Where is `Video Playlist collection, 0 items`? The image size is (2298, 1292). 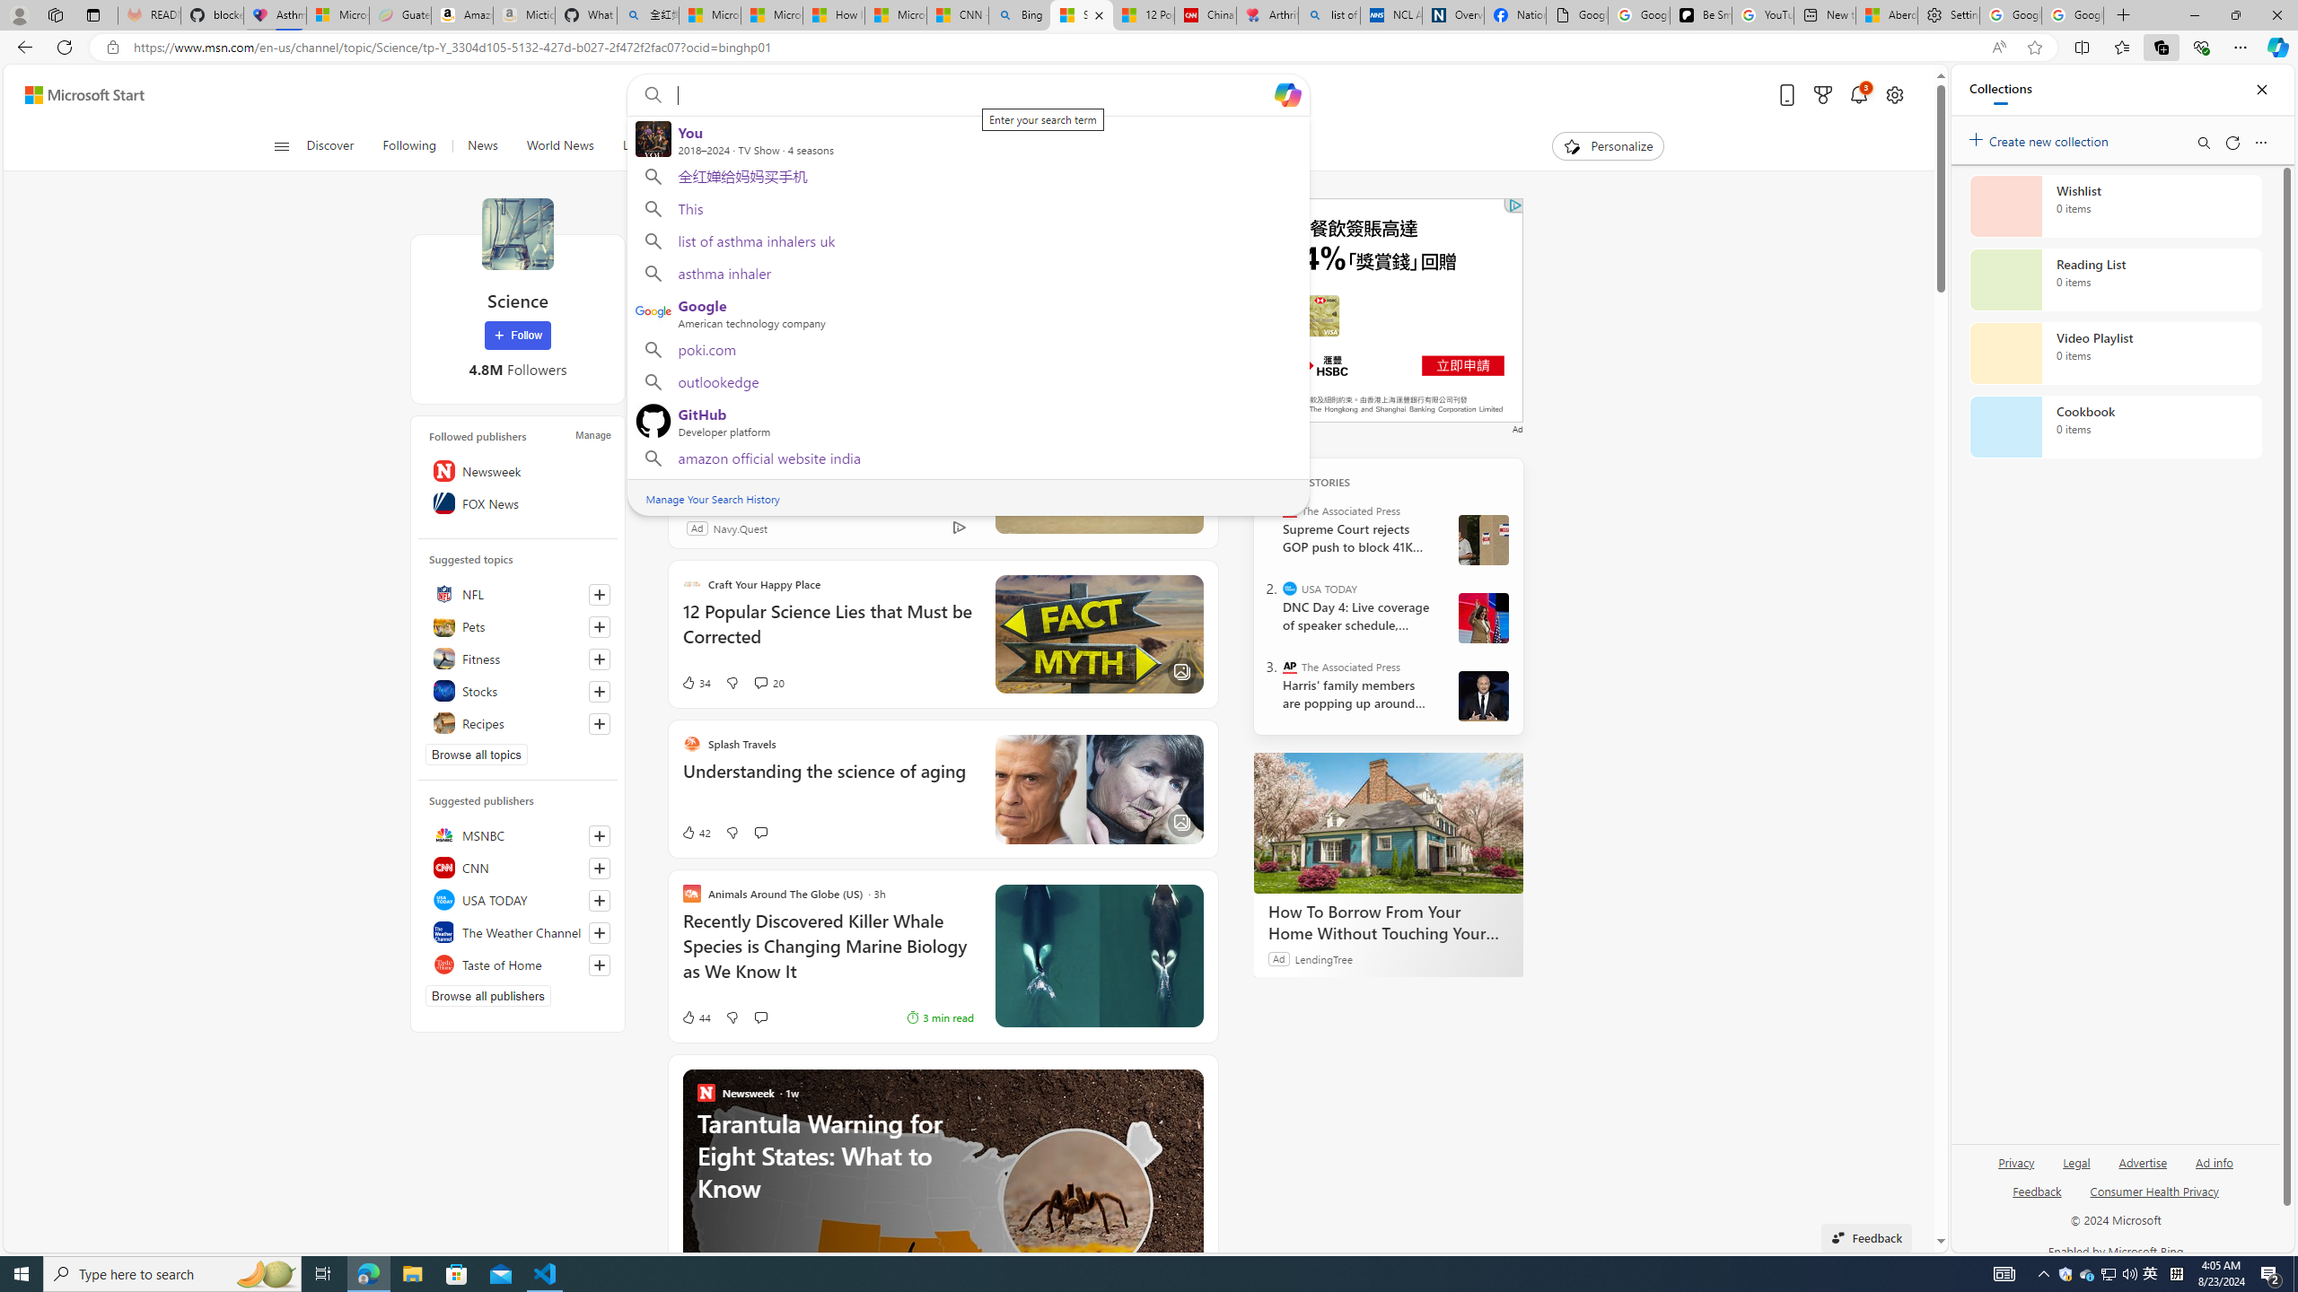
Video Playlist collection, 0 items is located at coordinates (2115, 354).